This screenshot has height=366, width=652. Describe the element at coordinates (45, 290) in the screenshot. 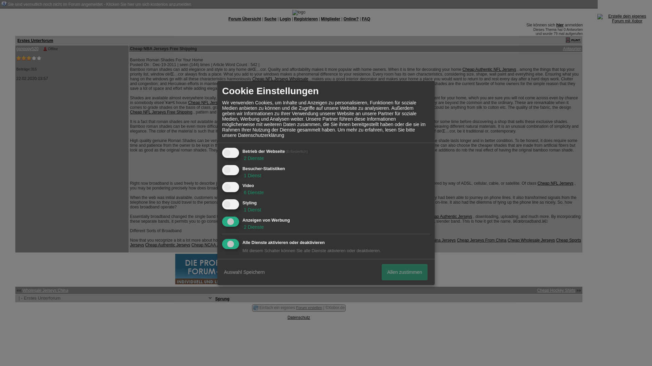

I see `Wholesale Jerseys China` at that location.